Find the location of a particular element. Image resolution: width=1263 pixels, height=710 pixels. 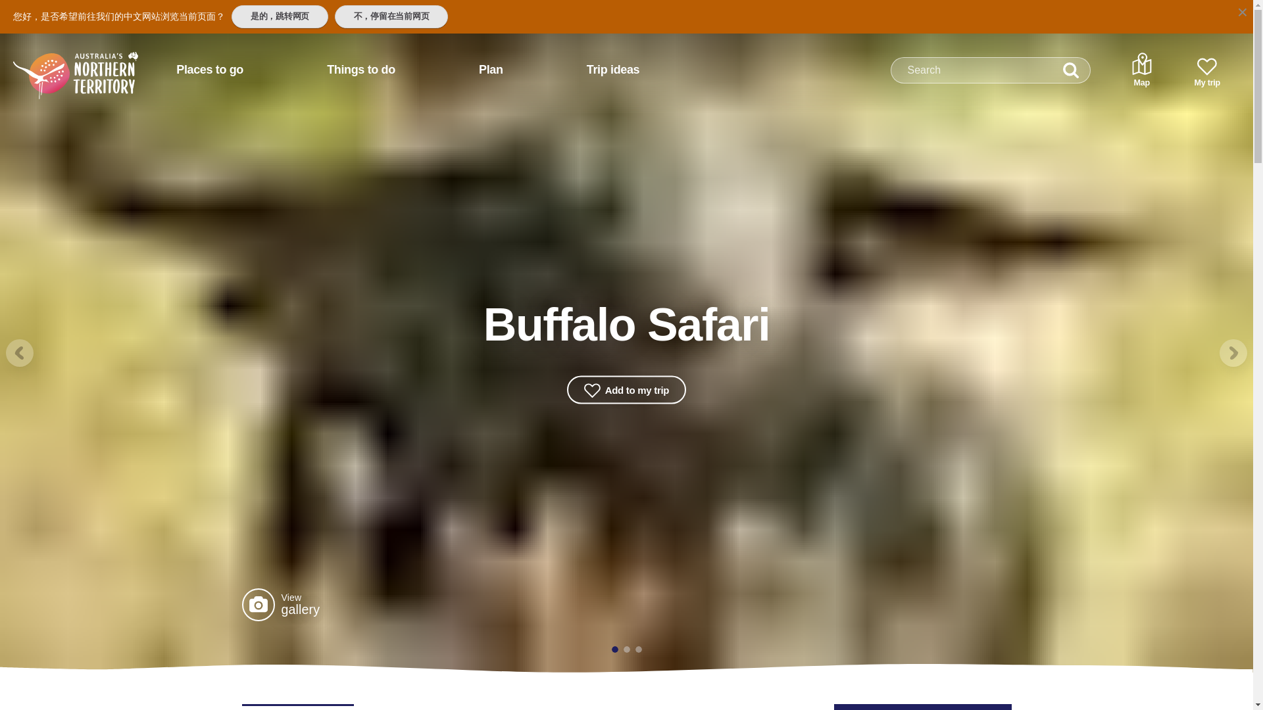

Home is located at coordinates (59, 64).